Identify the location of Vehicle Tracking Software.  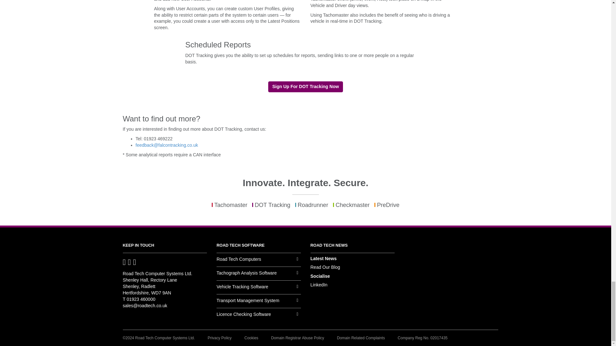
(259, 289).